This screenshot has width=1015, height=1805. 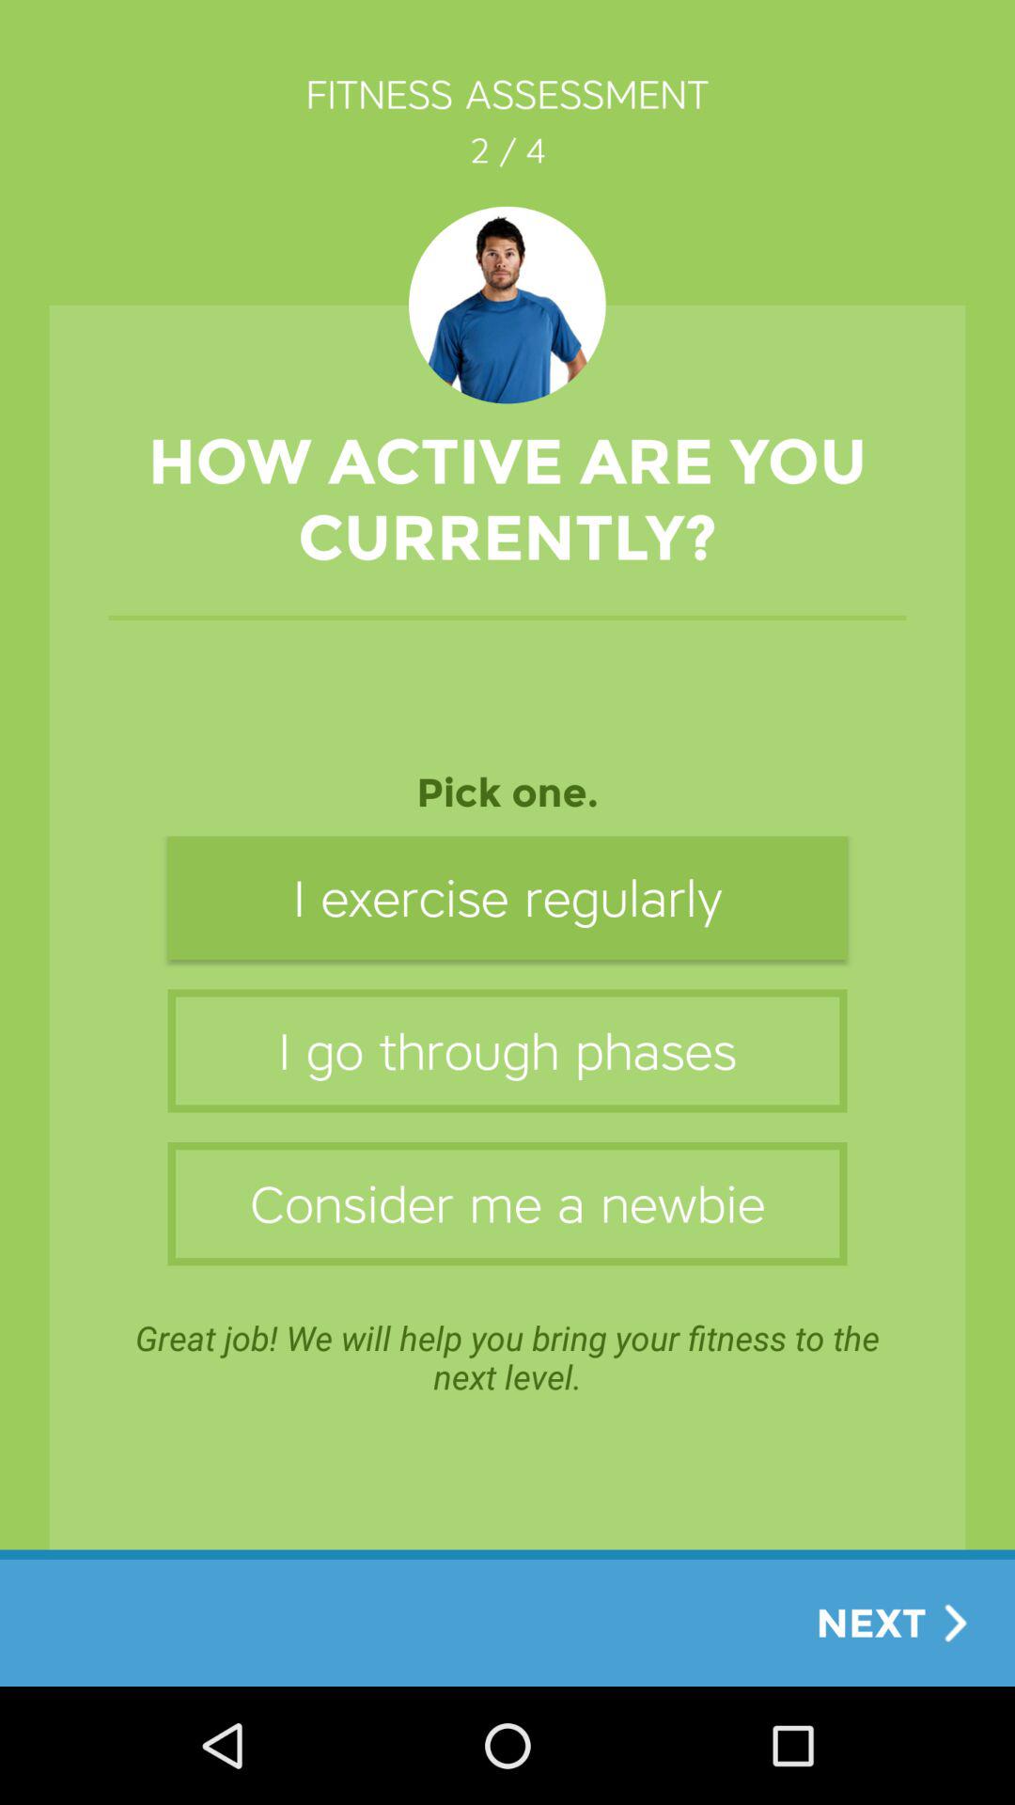 I want to click on tap consider me a icon, so click(x=507, y=1203).